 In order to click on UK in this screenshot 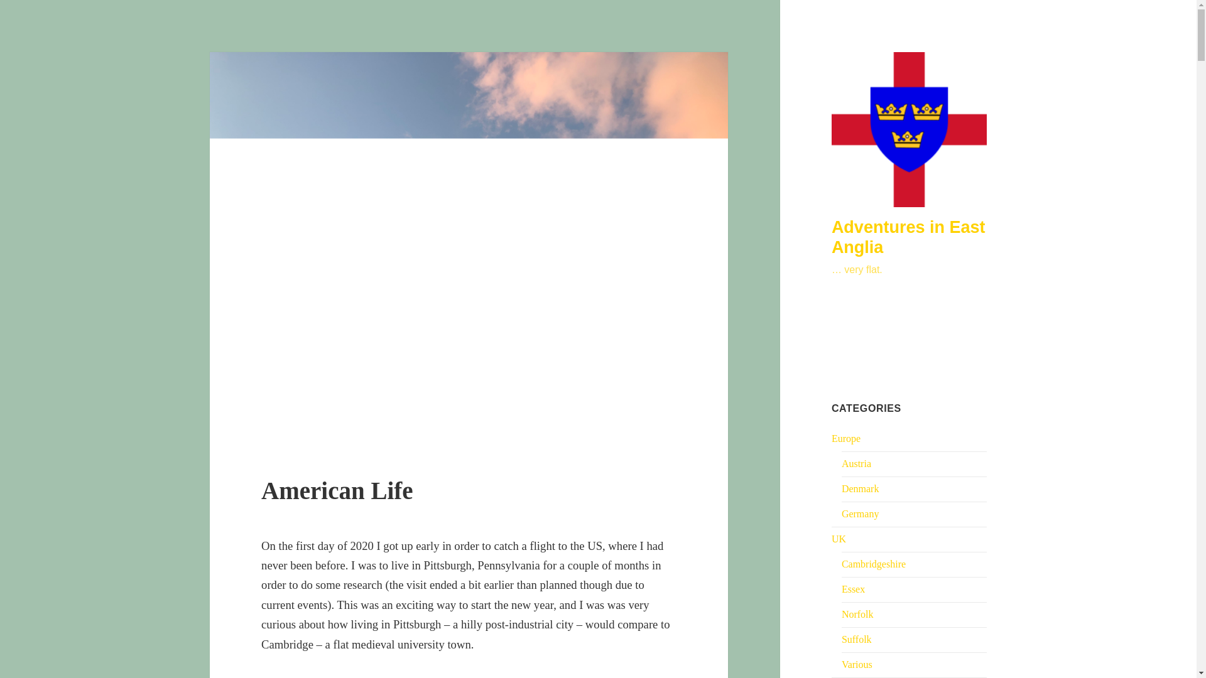, I will do `click(839, 539)`.